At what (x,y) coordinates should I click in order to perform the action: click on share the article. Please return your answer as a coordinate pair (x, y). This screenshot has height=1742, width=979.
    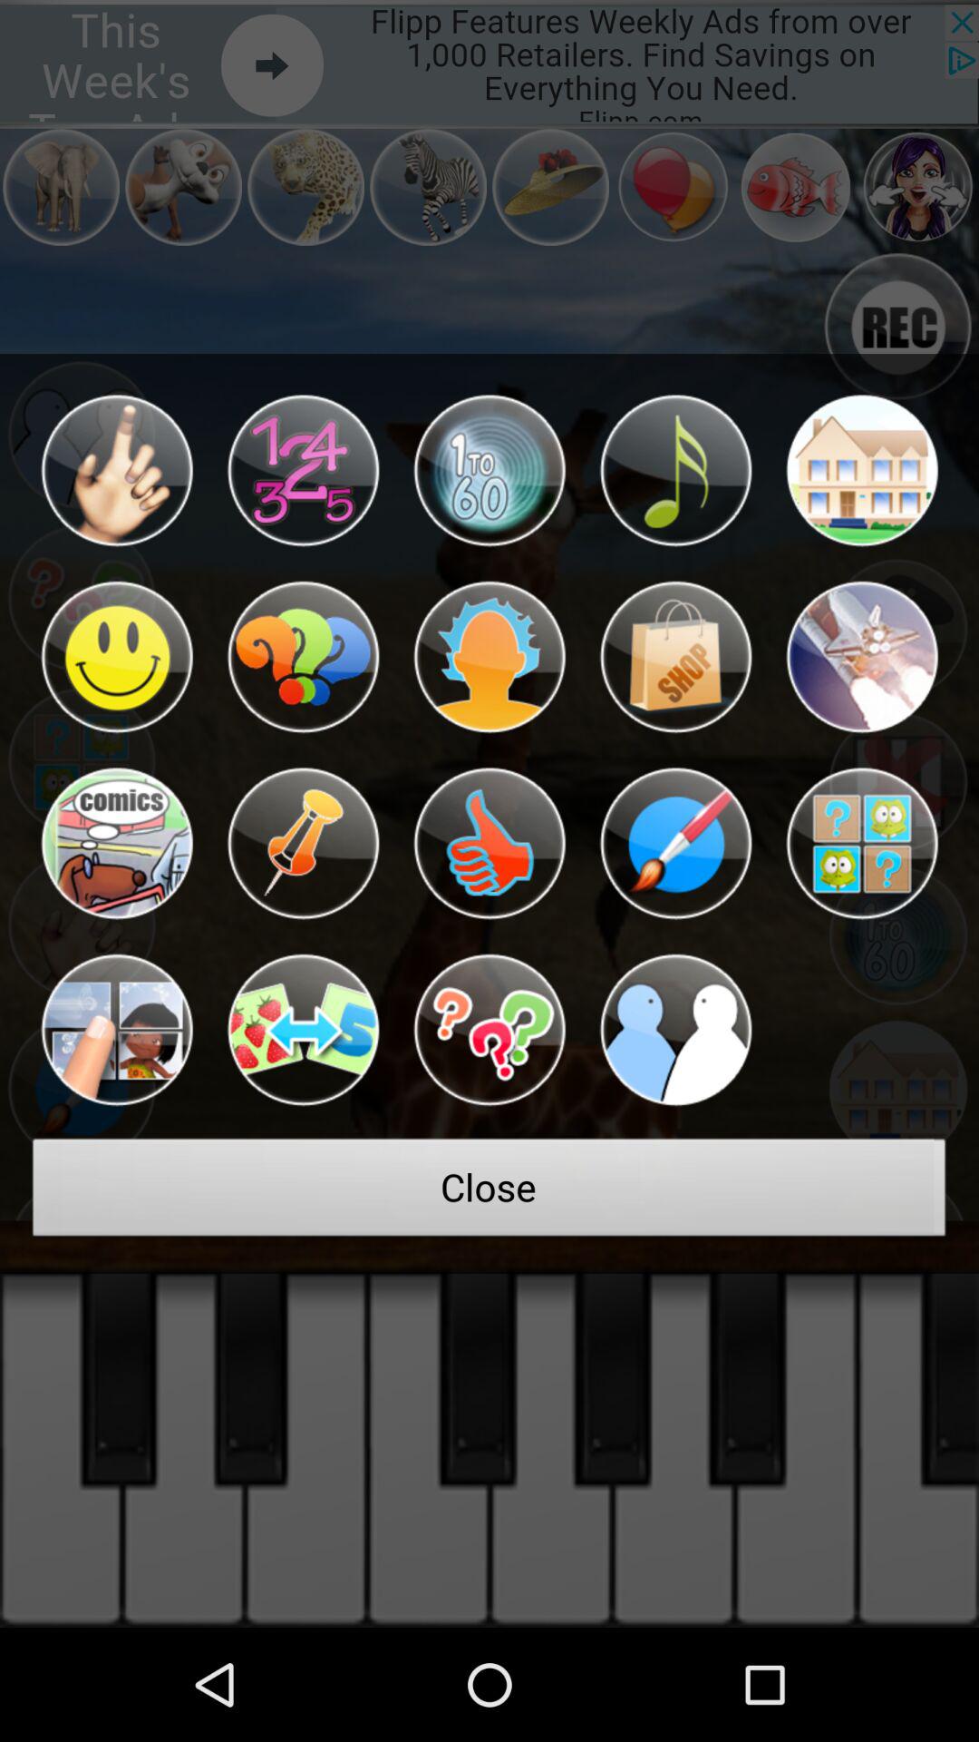
    Looking at the image, I should click on (675, 657).